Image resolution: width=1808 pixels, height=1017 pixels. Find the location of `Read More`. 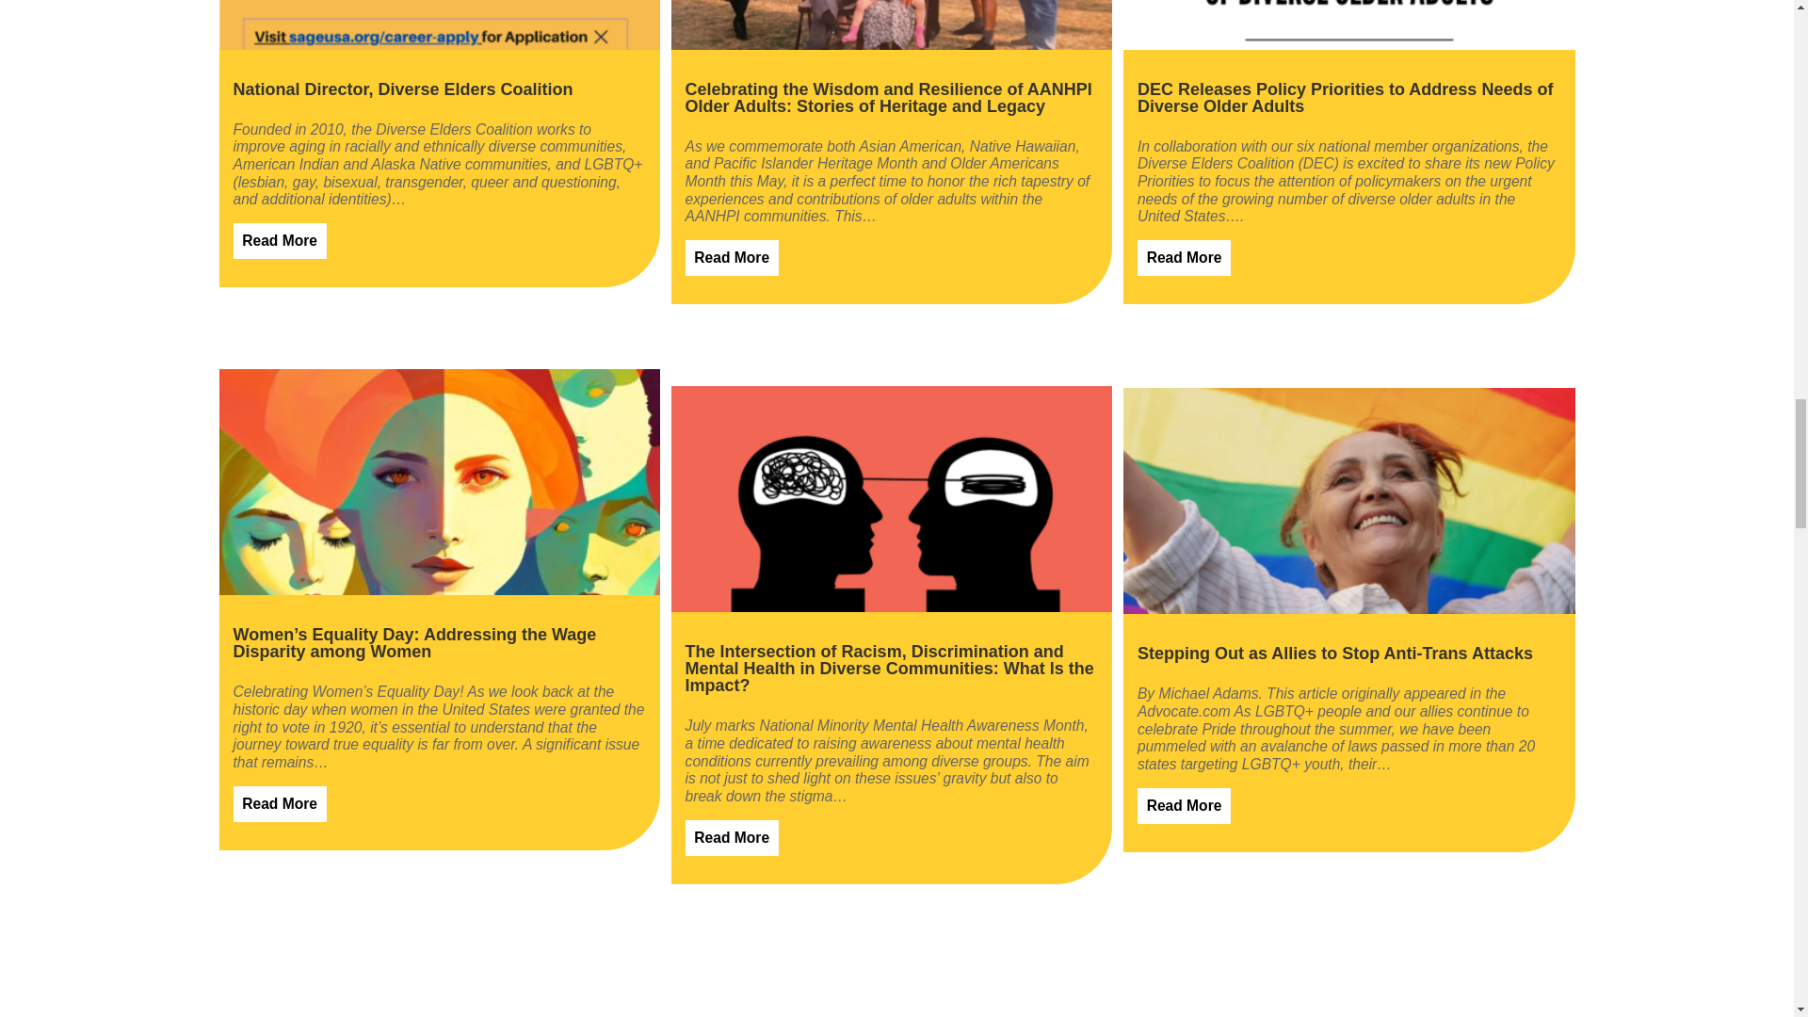

Read More is located at coordinates (280, 241).